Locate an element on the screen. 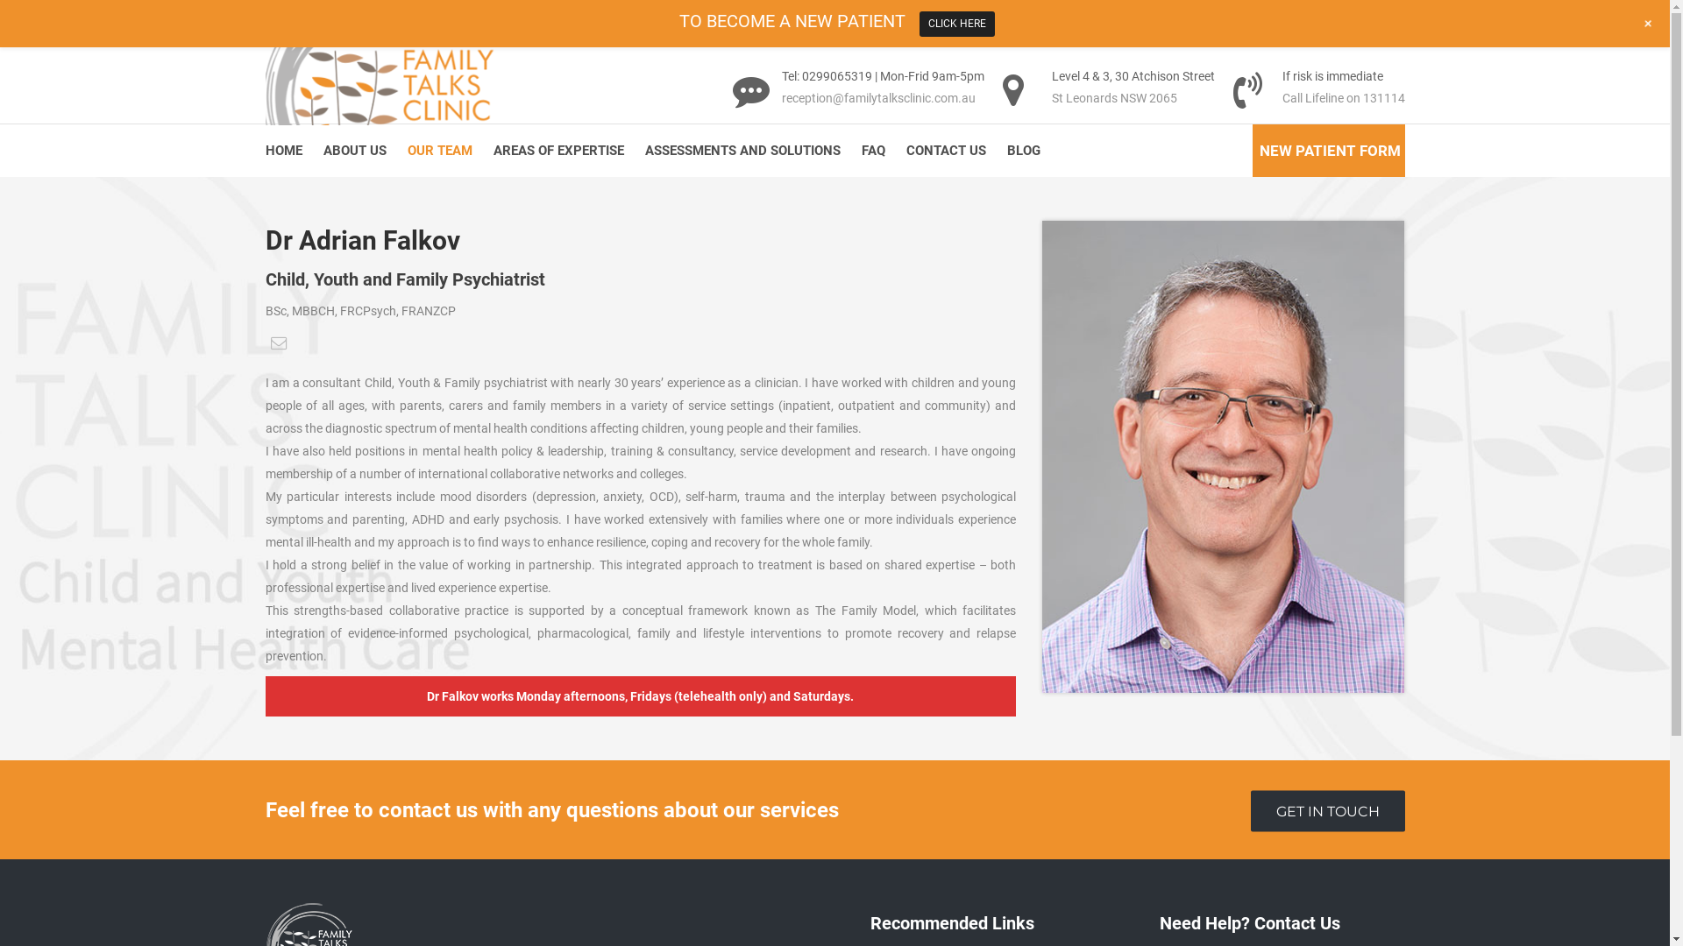 The width and height of the screenshot is (1683, 946). GET IN TOUCH is located at coordinates (1327, 811).